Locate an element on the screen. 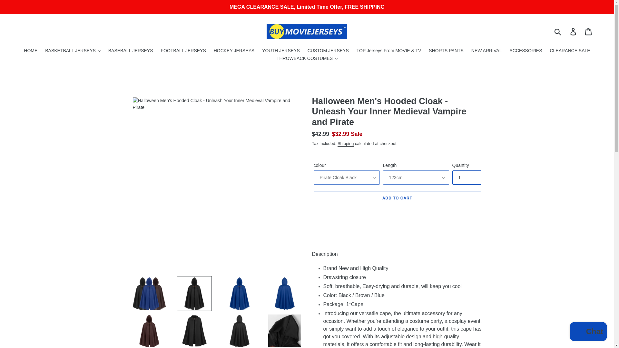 This screenshot has width=619, height=348. 1 is located at coordinates (466, 178).